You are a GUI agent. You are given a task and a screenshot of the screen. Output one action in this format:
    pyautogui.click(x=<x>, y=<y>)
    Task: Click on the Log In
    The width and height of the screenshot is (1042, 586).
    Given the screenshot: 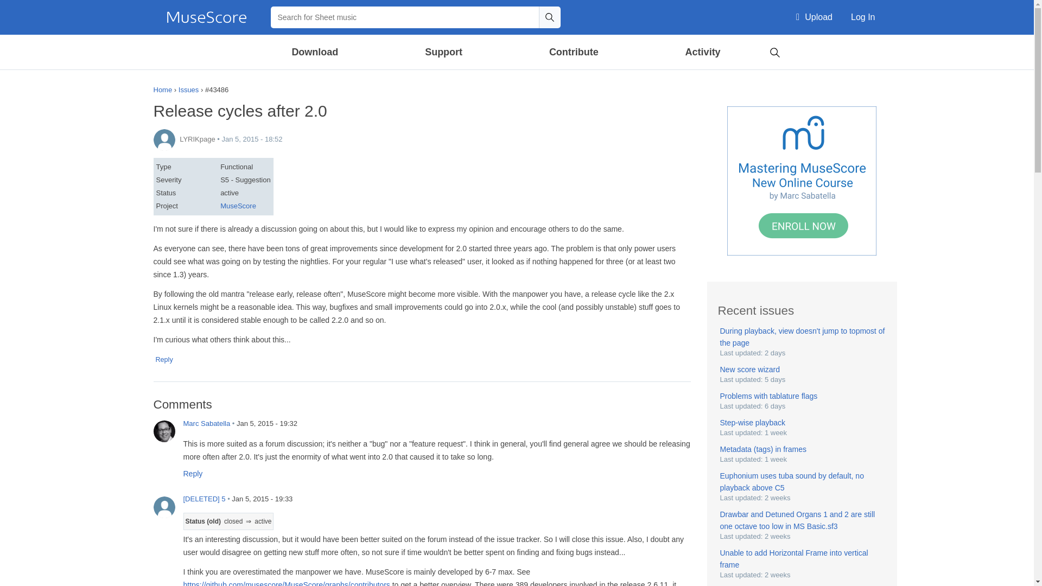 What is the action you would take?
    pyautogui.click(x=863, y=17)
    